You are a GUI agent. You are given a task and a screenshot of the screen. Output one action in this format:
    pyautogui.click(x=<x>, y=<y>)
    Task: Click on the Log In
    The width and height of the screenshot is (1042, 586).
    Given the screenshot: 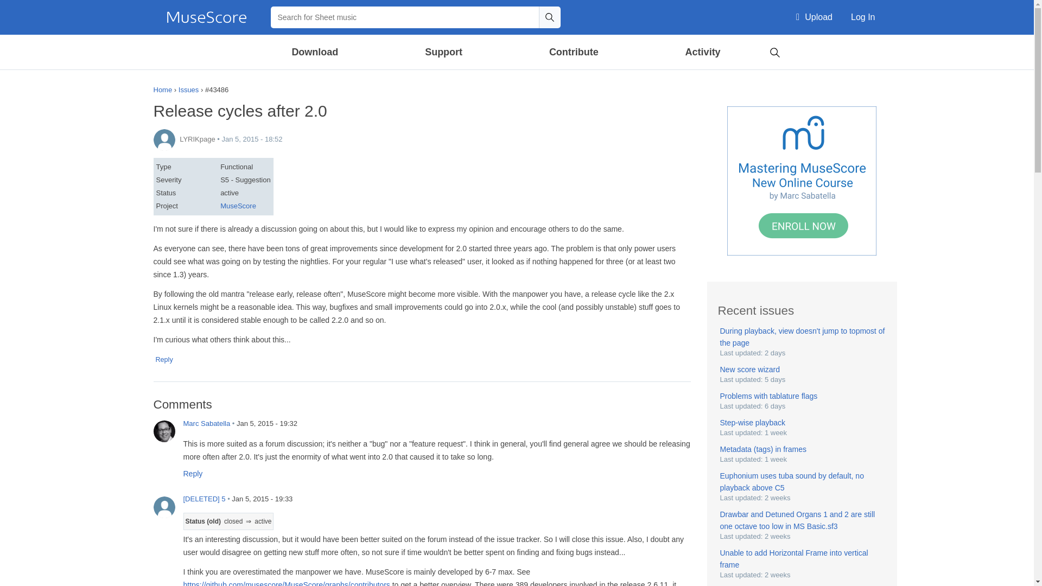 What is the action you would take?
    pyautogui.click(x=863, y=17)
    